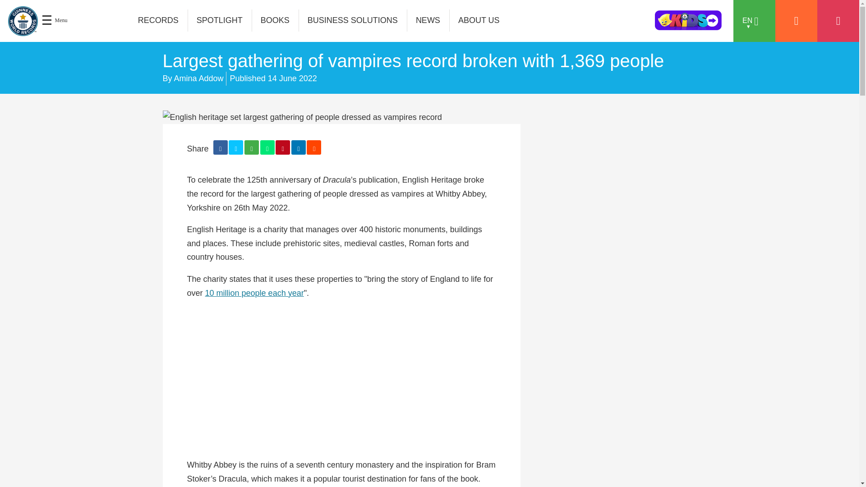 This screenshot has width=866, height=487. Describe the element at coordinates (353, 20) in the screenshot. I see `BUSINESS SOLUTIONS` at that location.